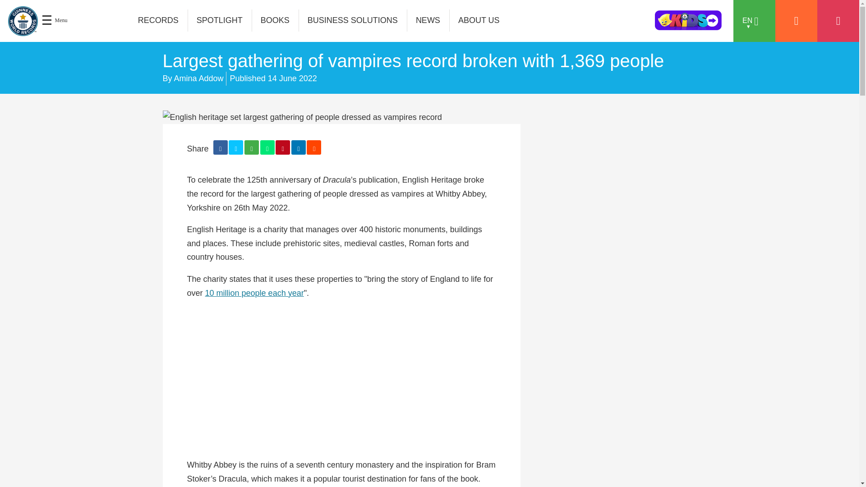 This screenshot has width=866, height=487. Describe the element at coordinates (353, 20) in the screenshot. I see `BUSINESS SOLUTIONS` at that location.